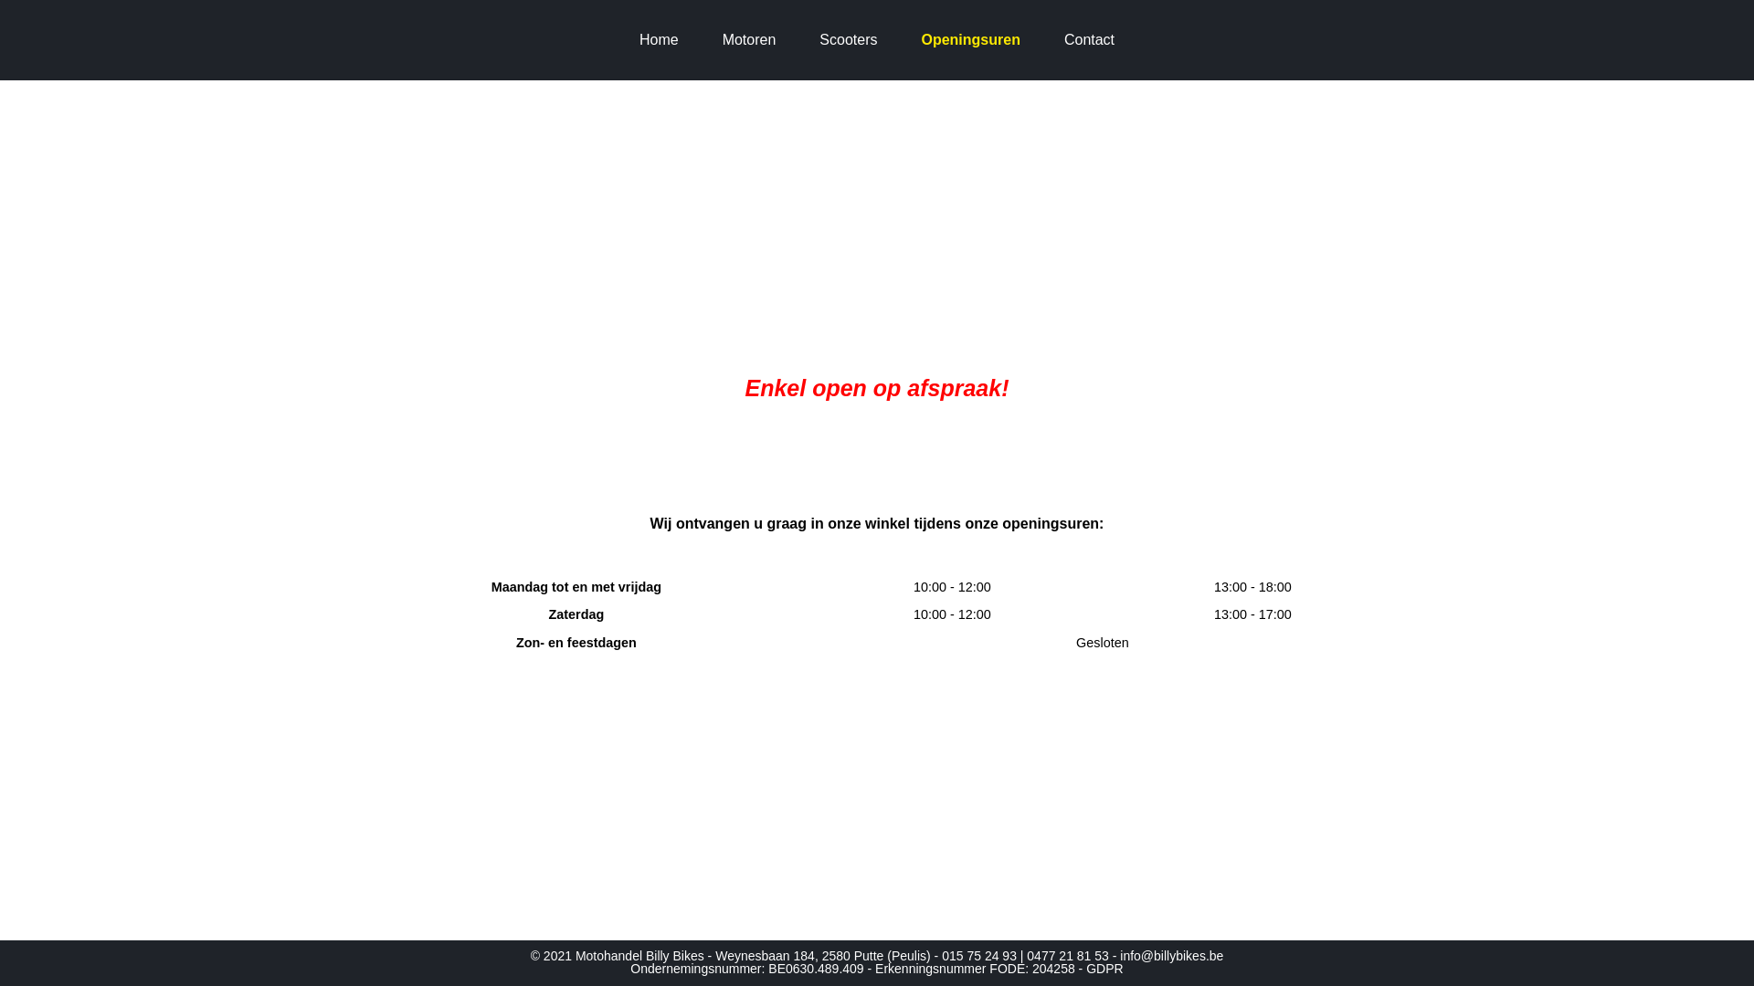  What do you see at coordinates (1104, 969) in the screenshot?
I see `GDPR` at bounding box center [1104, 969].